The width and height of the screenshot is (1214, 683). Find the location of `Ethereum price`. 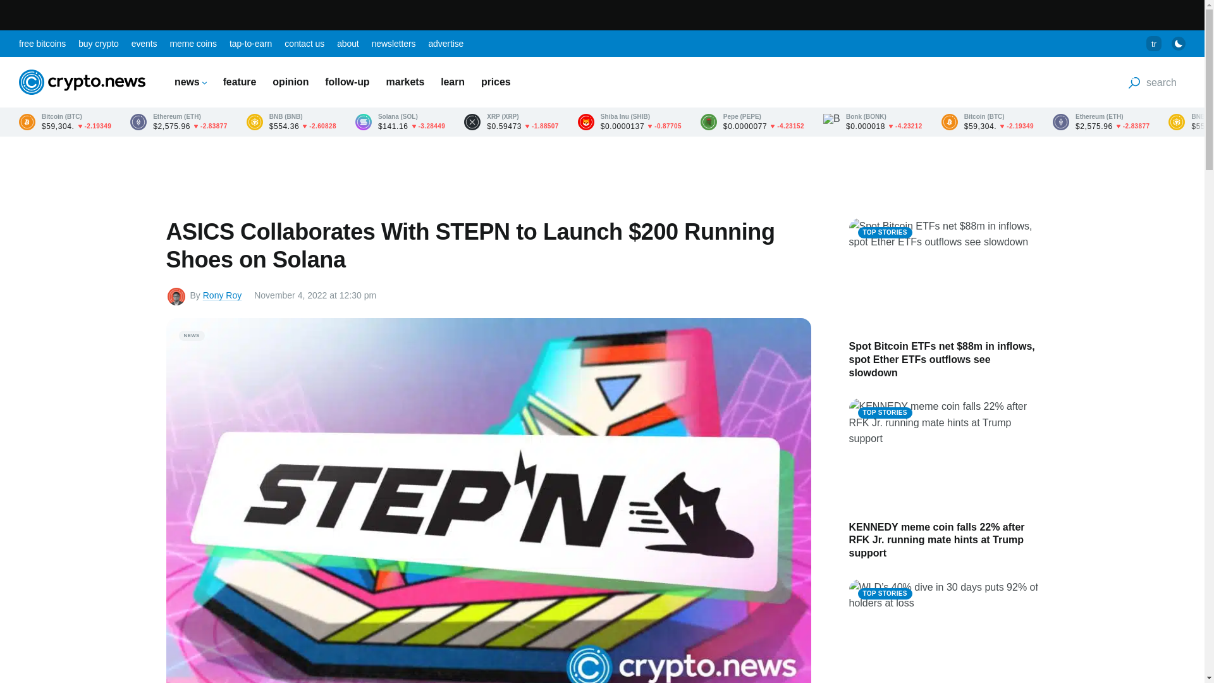

Ethereum price is located at coordinates (178, 121).